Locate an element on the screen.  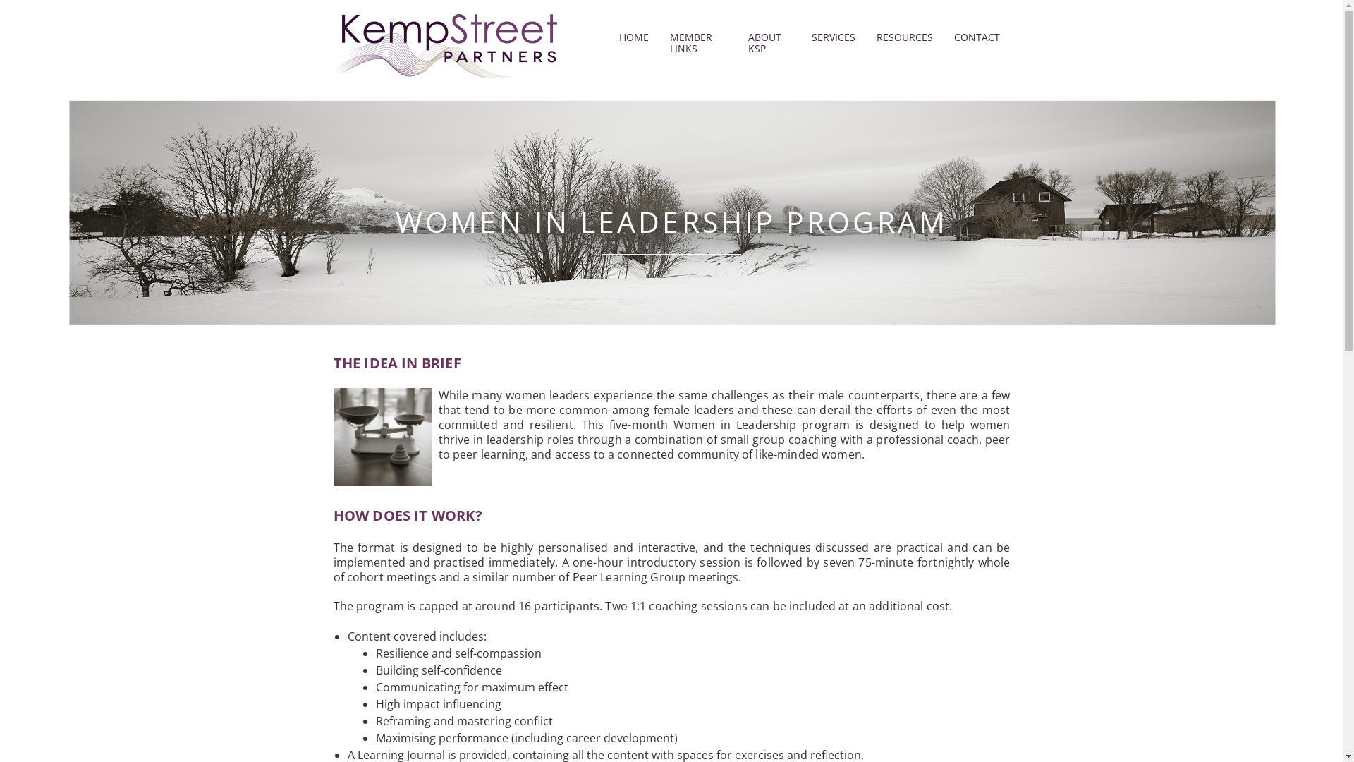
SERVICES is located at coordinates (834, 38).